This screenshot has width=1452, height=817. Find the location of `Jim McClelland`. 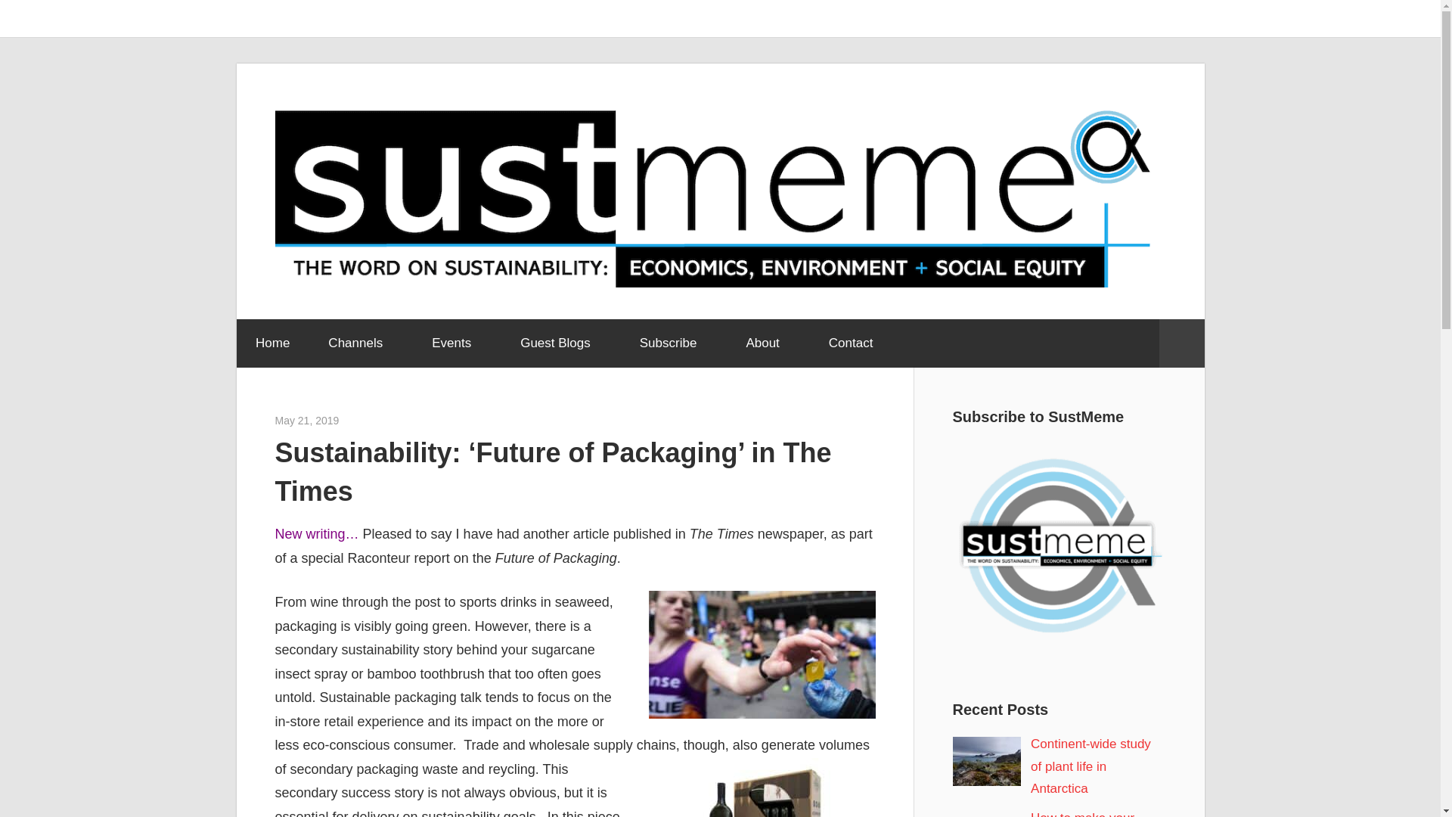

Jim McClelland is located at coordinates (374, 420).